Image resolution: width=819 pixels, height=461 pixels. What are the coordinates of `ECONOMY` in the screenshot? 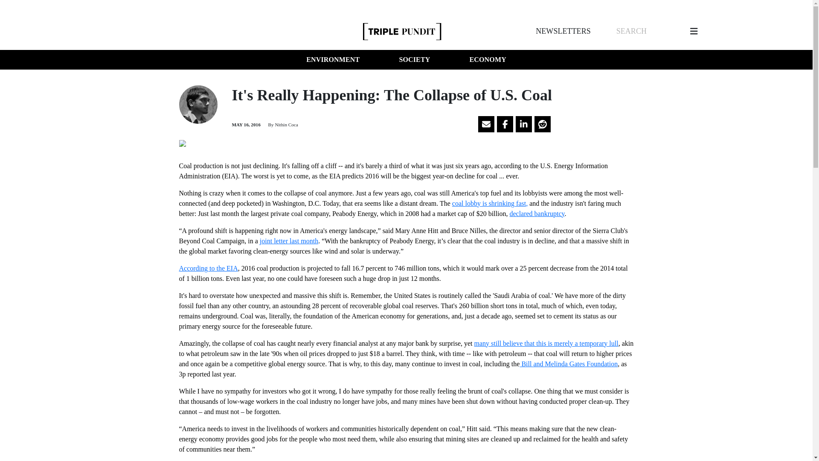 It's located at (488, 60).